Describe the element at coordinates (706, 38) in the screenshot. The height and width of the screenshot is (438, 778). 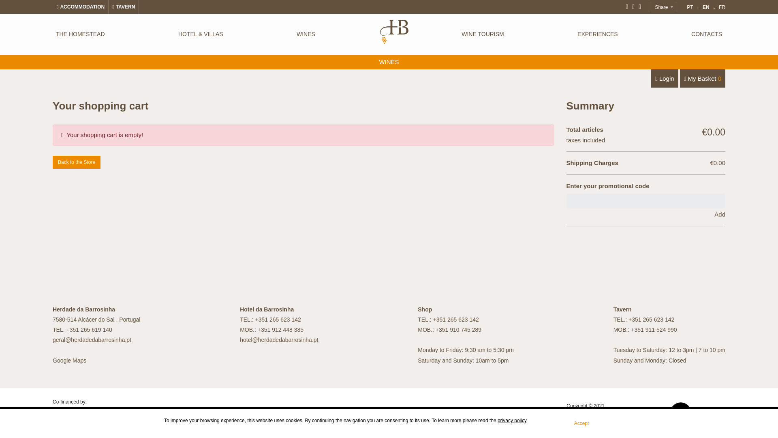
I see `CONTACTS` at that location.